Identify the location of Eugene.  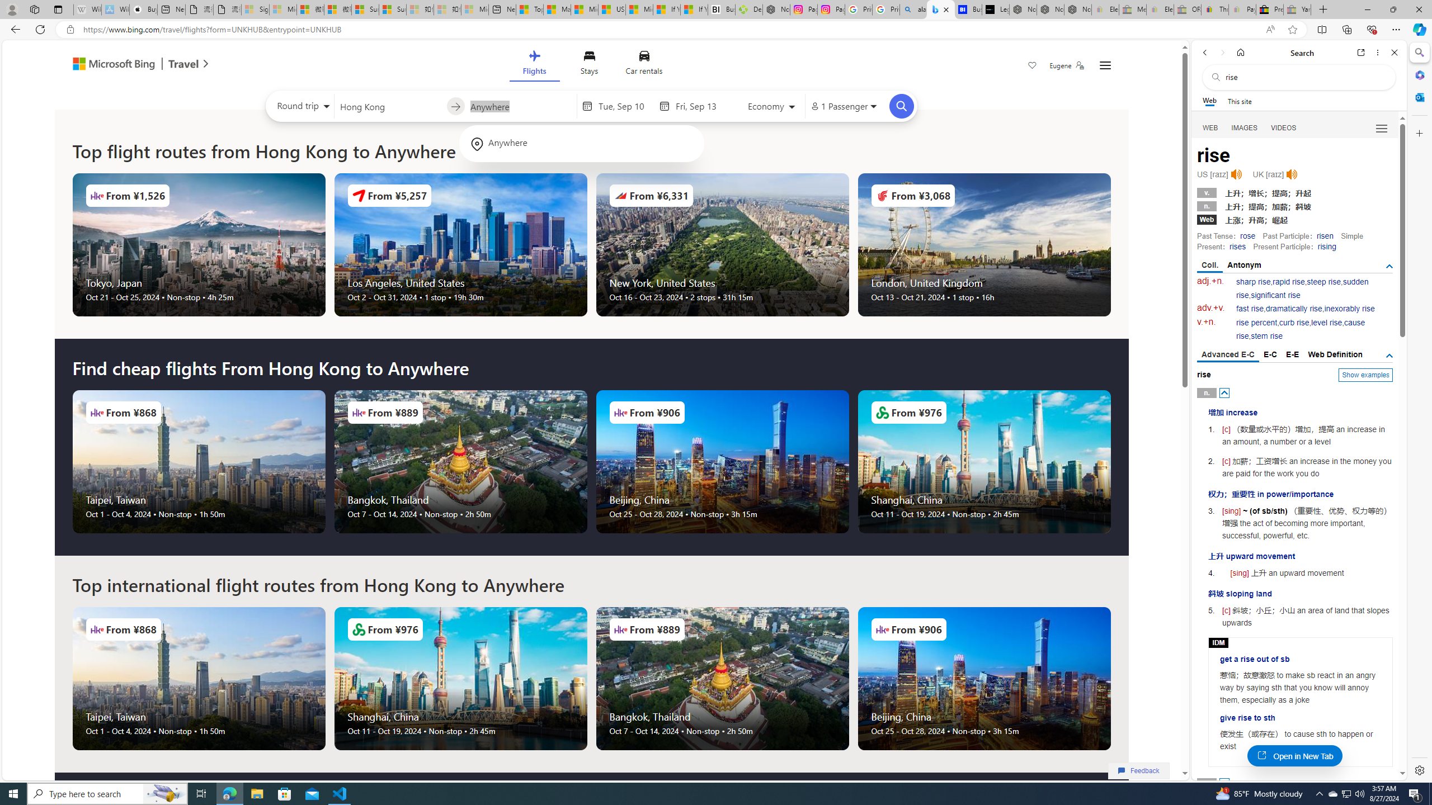
(1067, 65).